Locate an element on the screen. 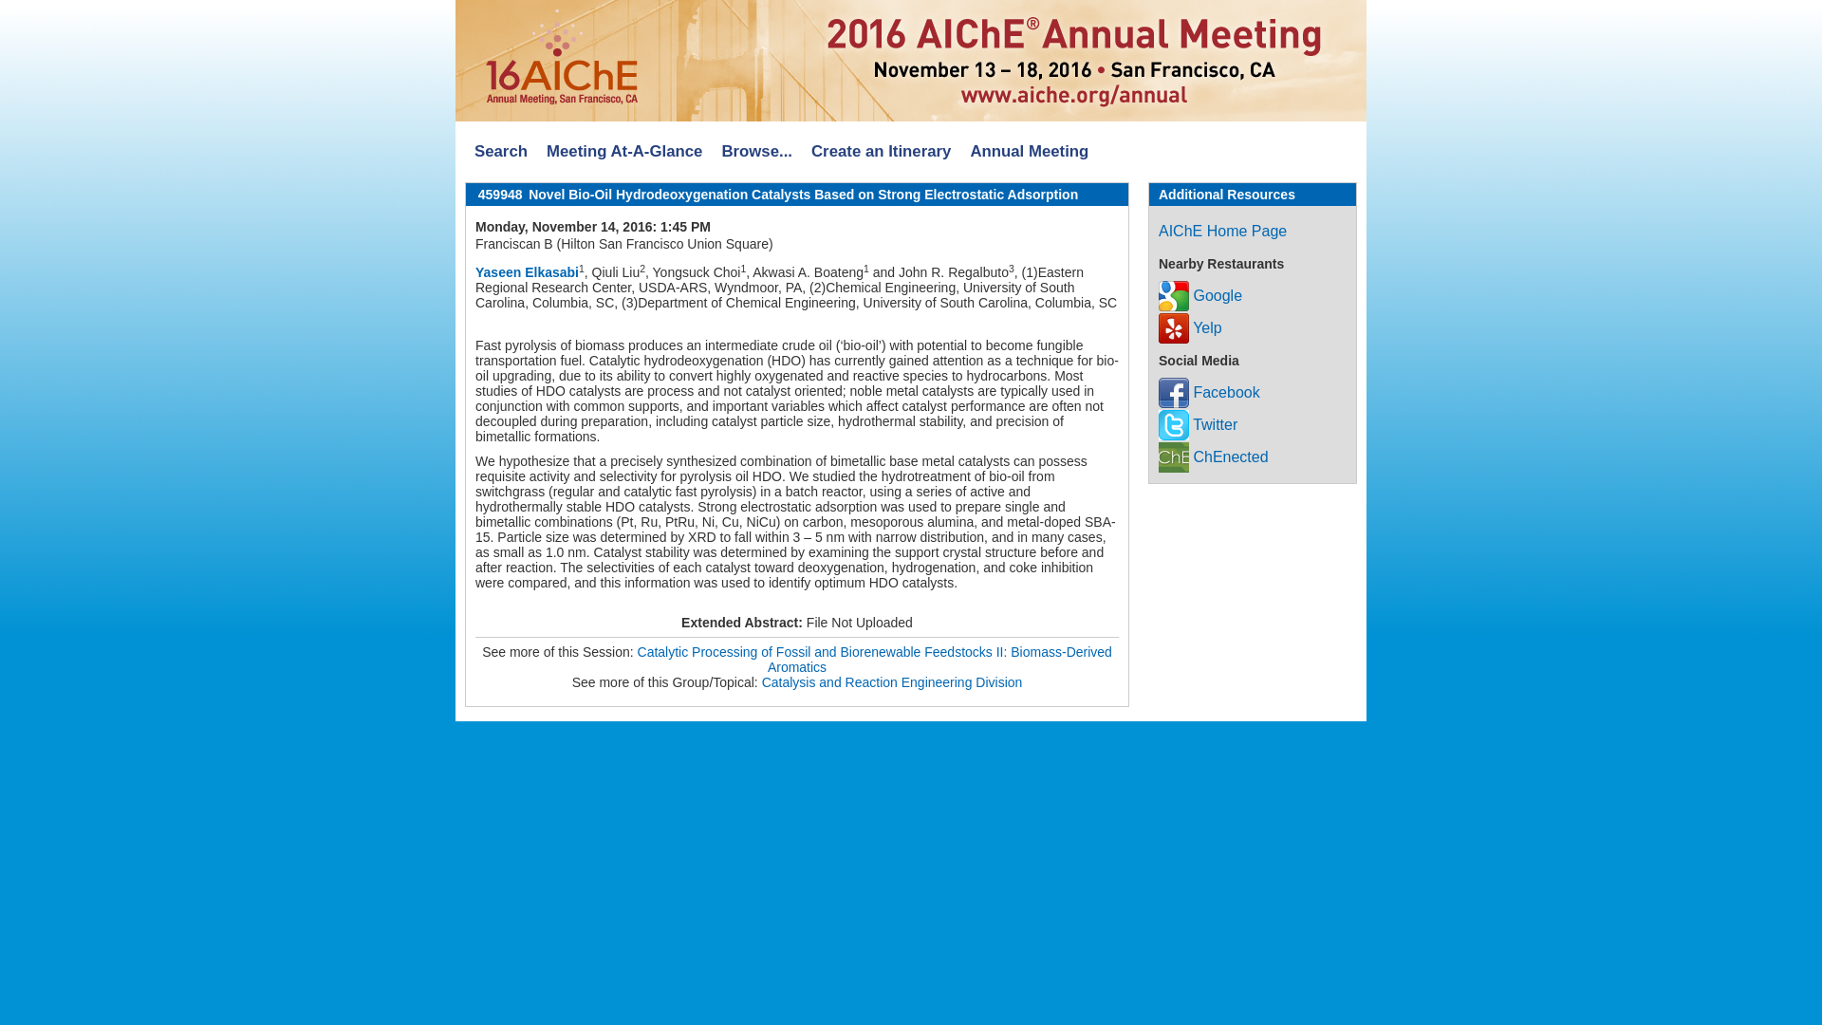 The height and width of the screenshot is (1025, 1822). Search is located at coordinates (501, 152).